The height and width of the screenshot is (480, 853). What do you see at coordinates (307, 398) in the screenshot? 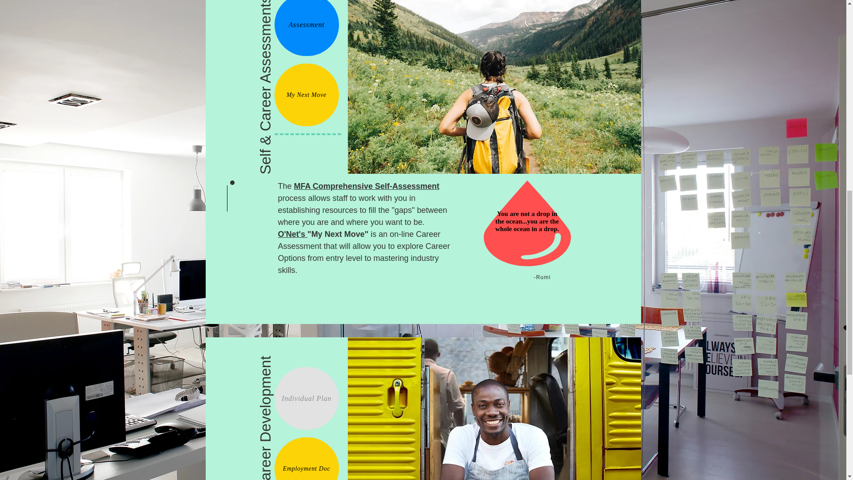
I see `Individual Plan` at bounding box center [307, 398].